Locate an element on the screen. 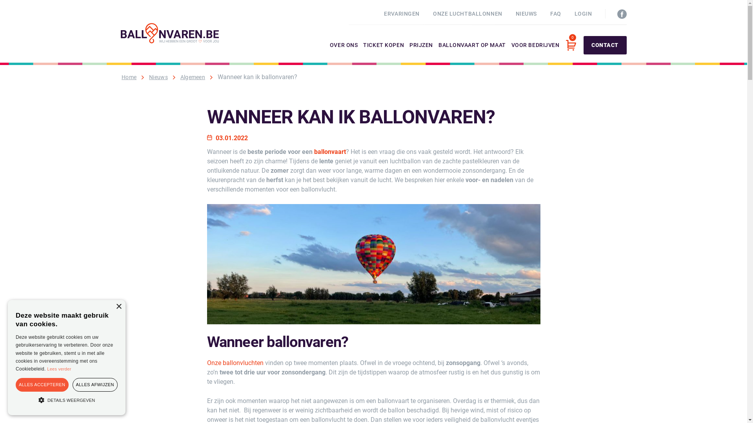 Image resolution: width=753 pixels, height=423 pixels. Nieuws is located at coordinates (158, 77).